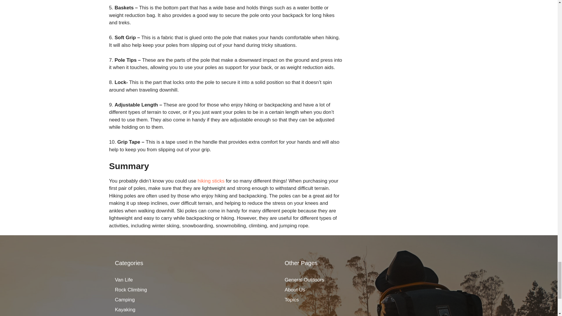 This screenshot has height=316, width=562. Describe the element at coordinates (294, 290) in the screenshot. I see `About Us` at that location.